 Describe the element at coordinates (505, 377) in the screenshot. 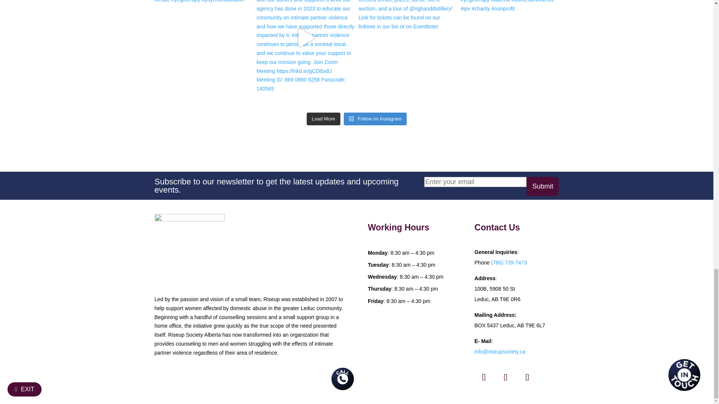

I see `Follow on Instagram` at that location.